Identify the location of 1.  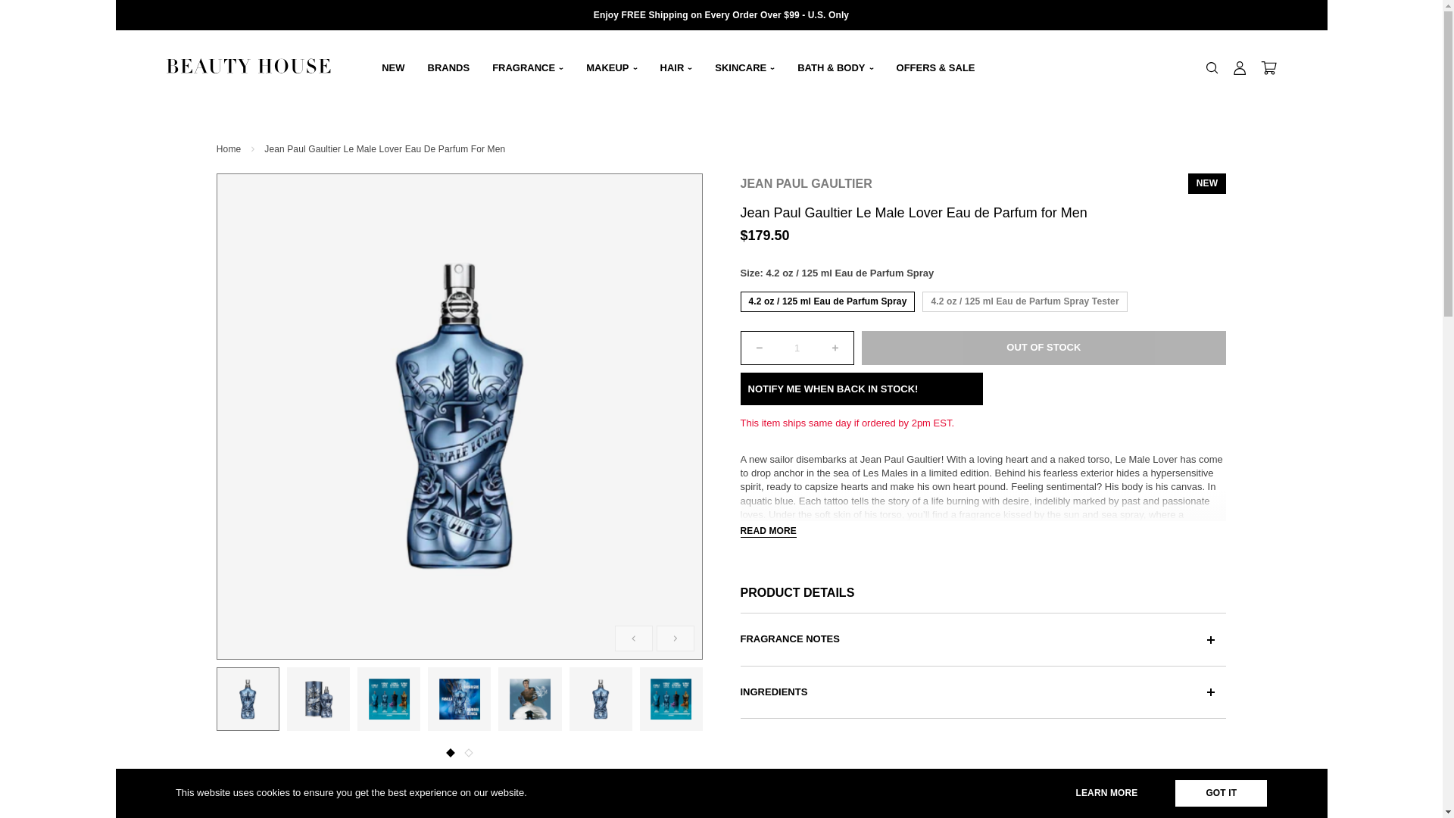
(796, 348).